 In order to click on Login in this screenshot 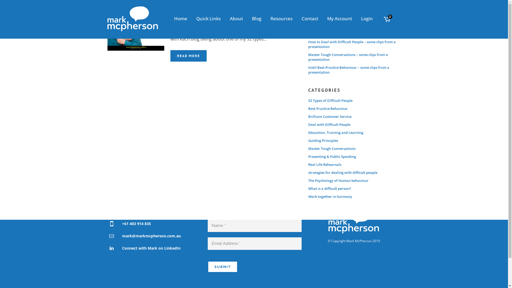, I will do `click(367, 19)`.